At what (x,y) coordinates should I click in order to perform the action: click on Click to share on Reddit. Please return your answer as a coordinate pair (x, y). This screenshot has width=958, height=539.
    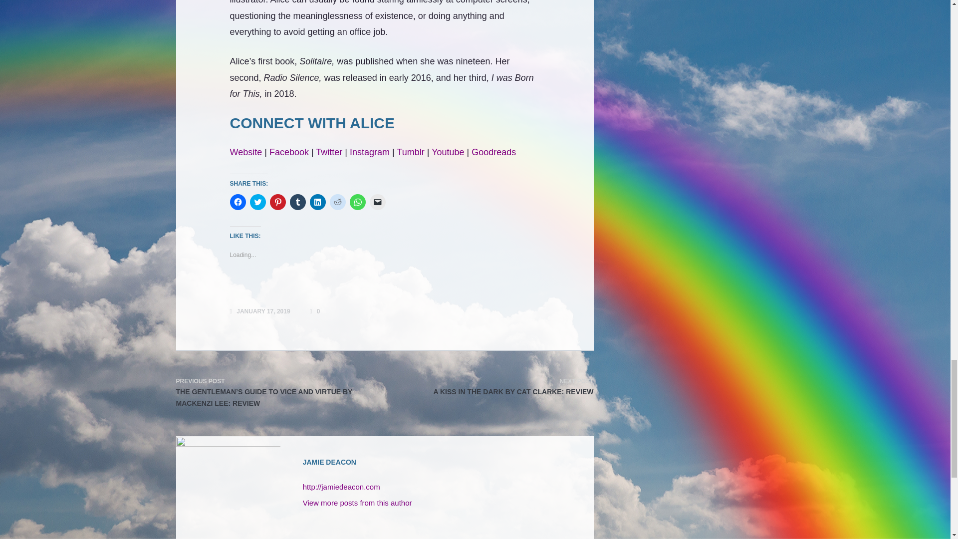
    Looking at the image, I should click on (337, 202).